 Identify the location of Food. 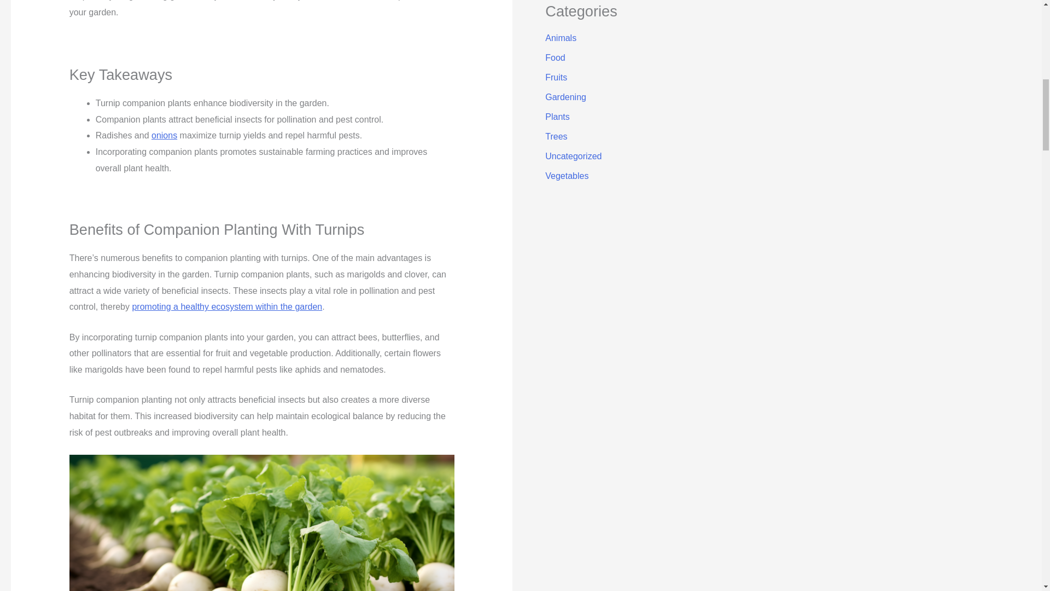
(555, 58).